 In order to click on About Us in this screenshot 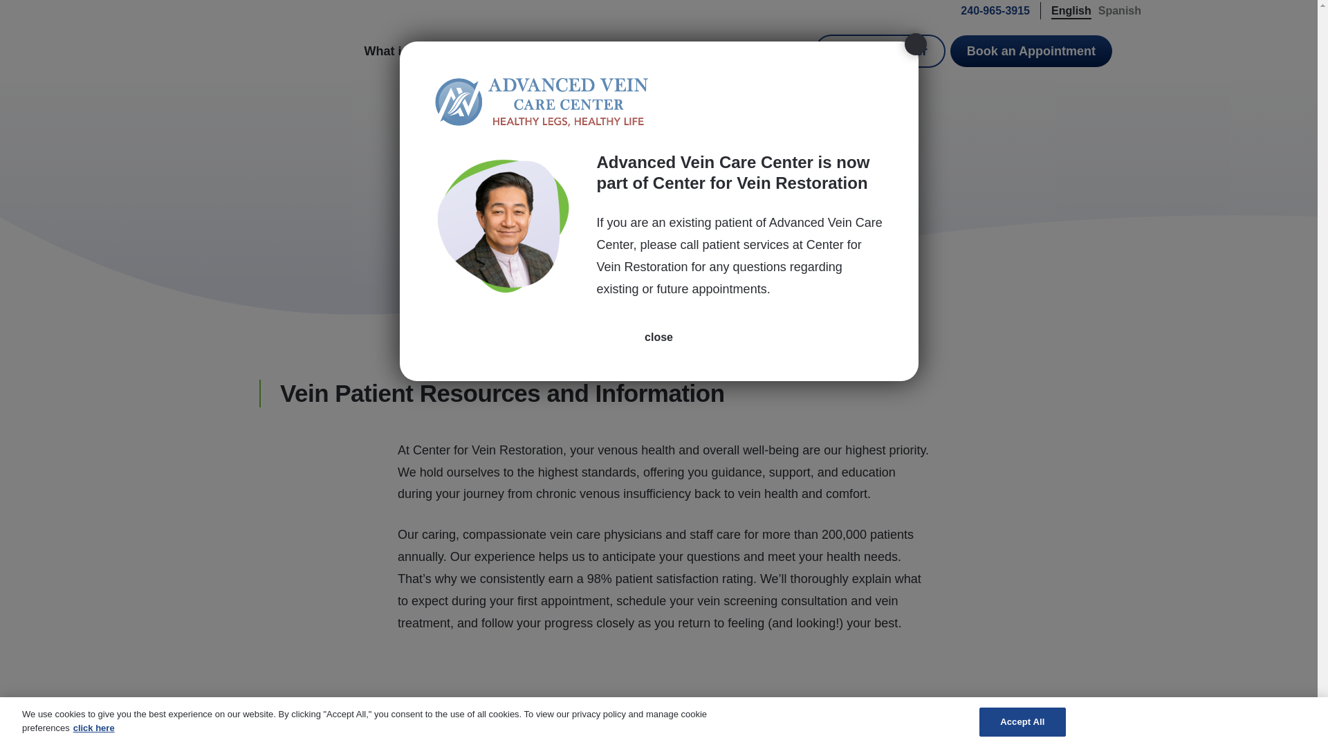, I will do `click(664, 51)`.